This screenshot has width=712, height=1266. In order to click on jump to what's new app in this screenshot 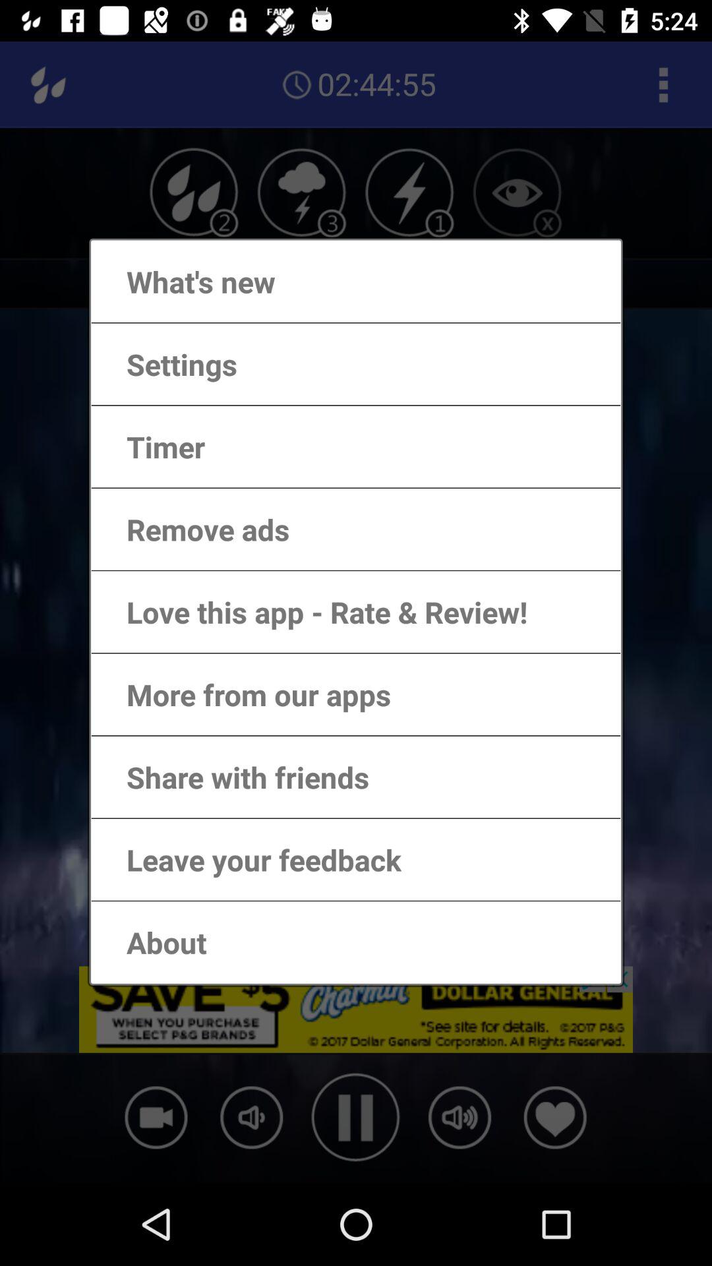, I will do `click(187, 281)`.